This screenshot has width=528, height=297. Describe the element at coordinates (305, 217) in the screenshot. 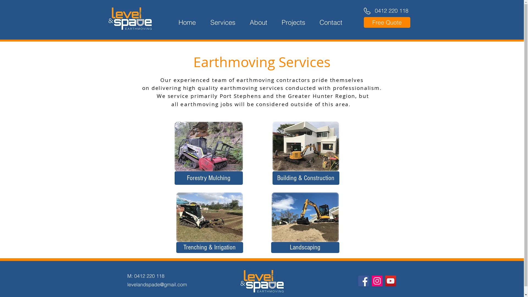

I see `Bannisters Soldiers Point Turf Preparation` at that location.